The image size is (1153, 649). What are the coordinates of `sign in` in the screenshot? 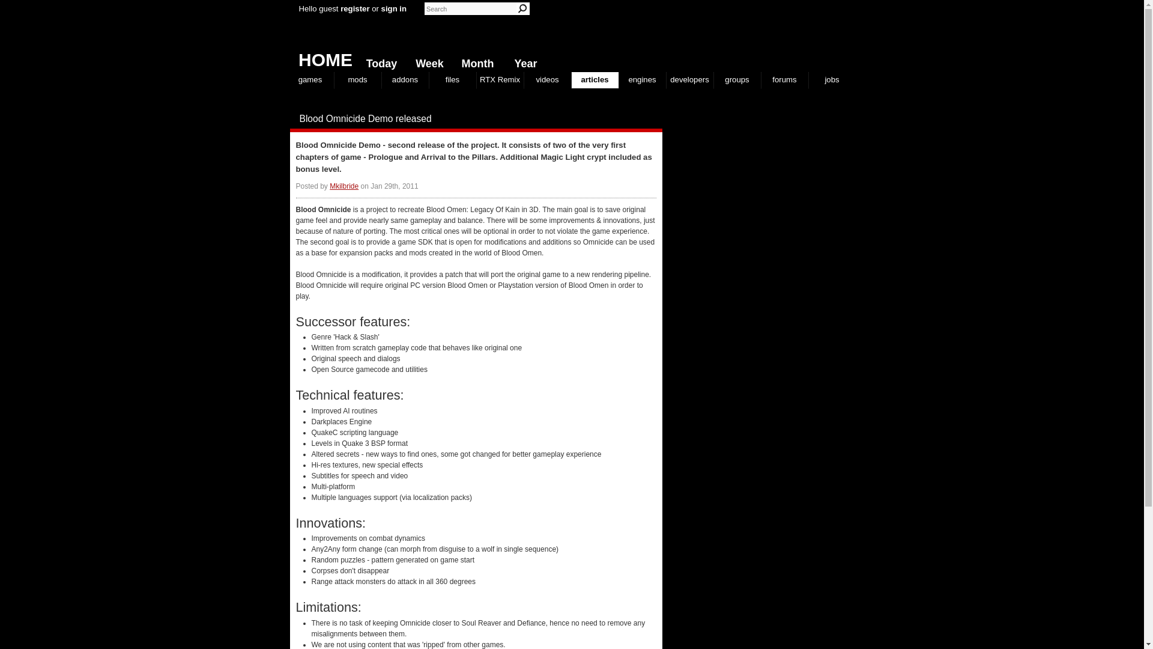 It's located at (394, 8).